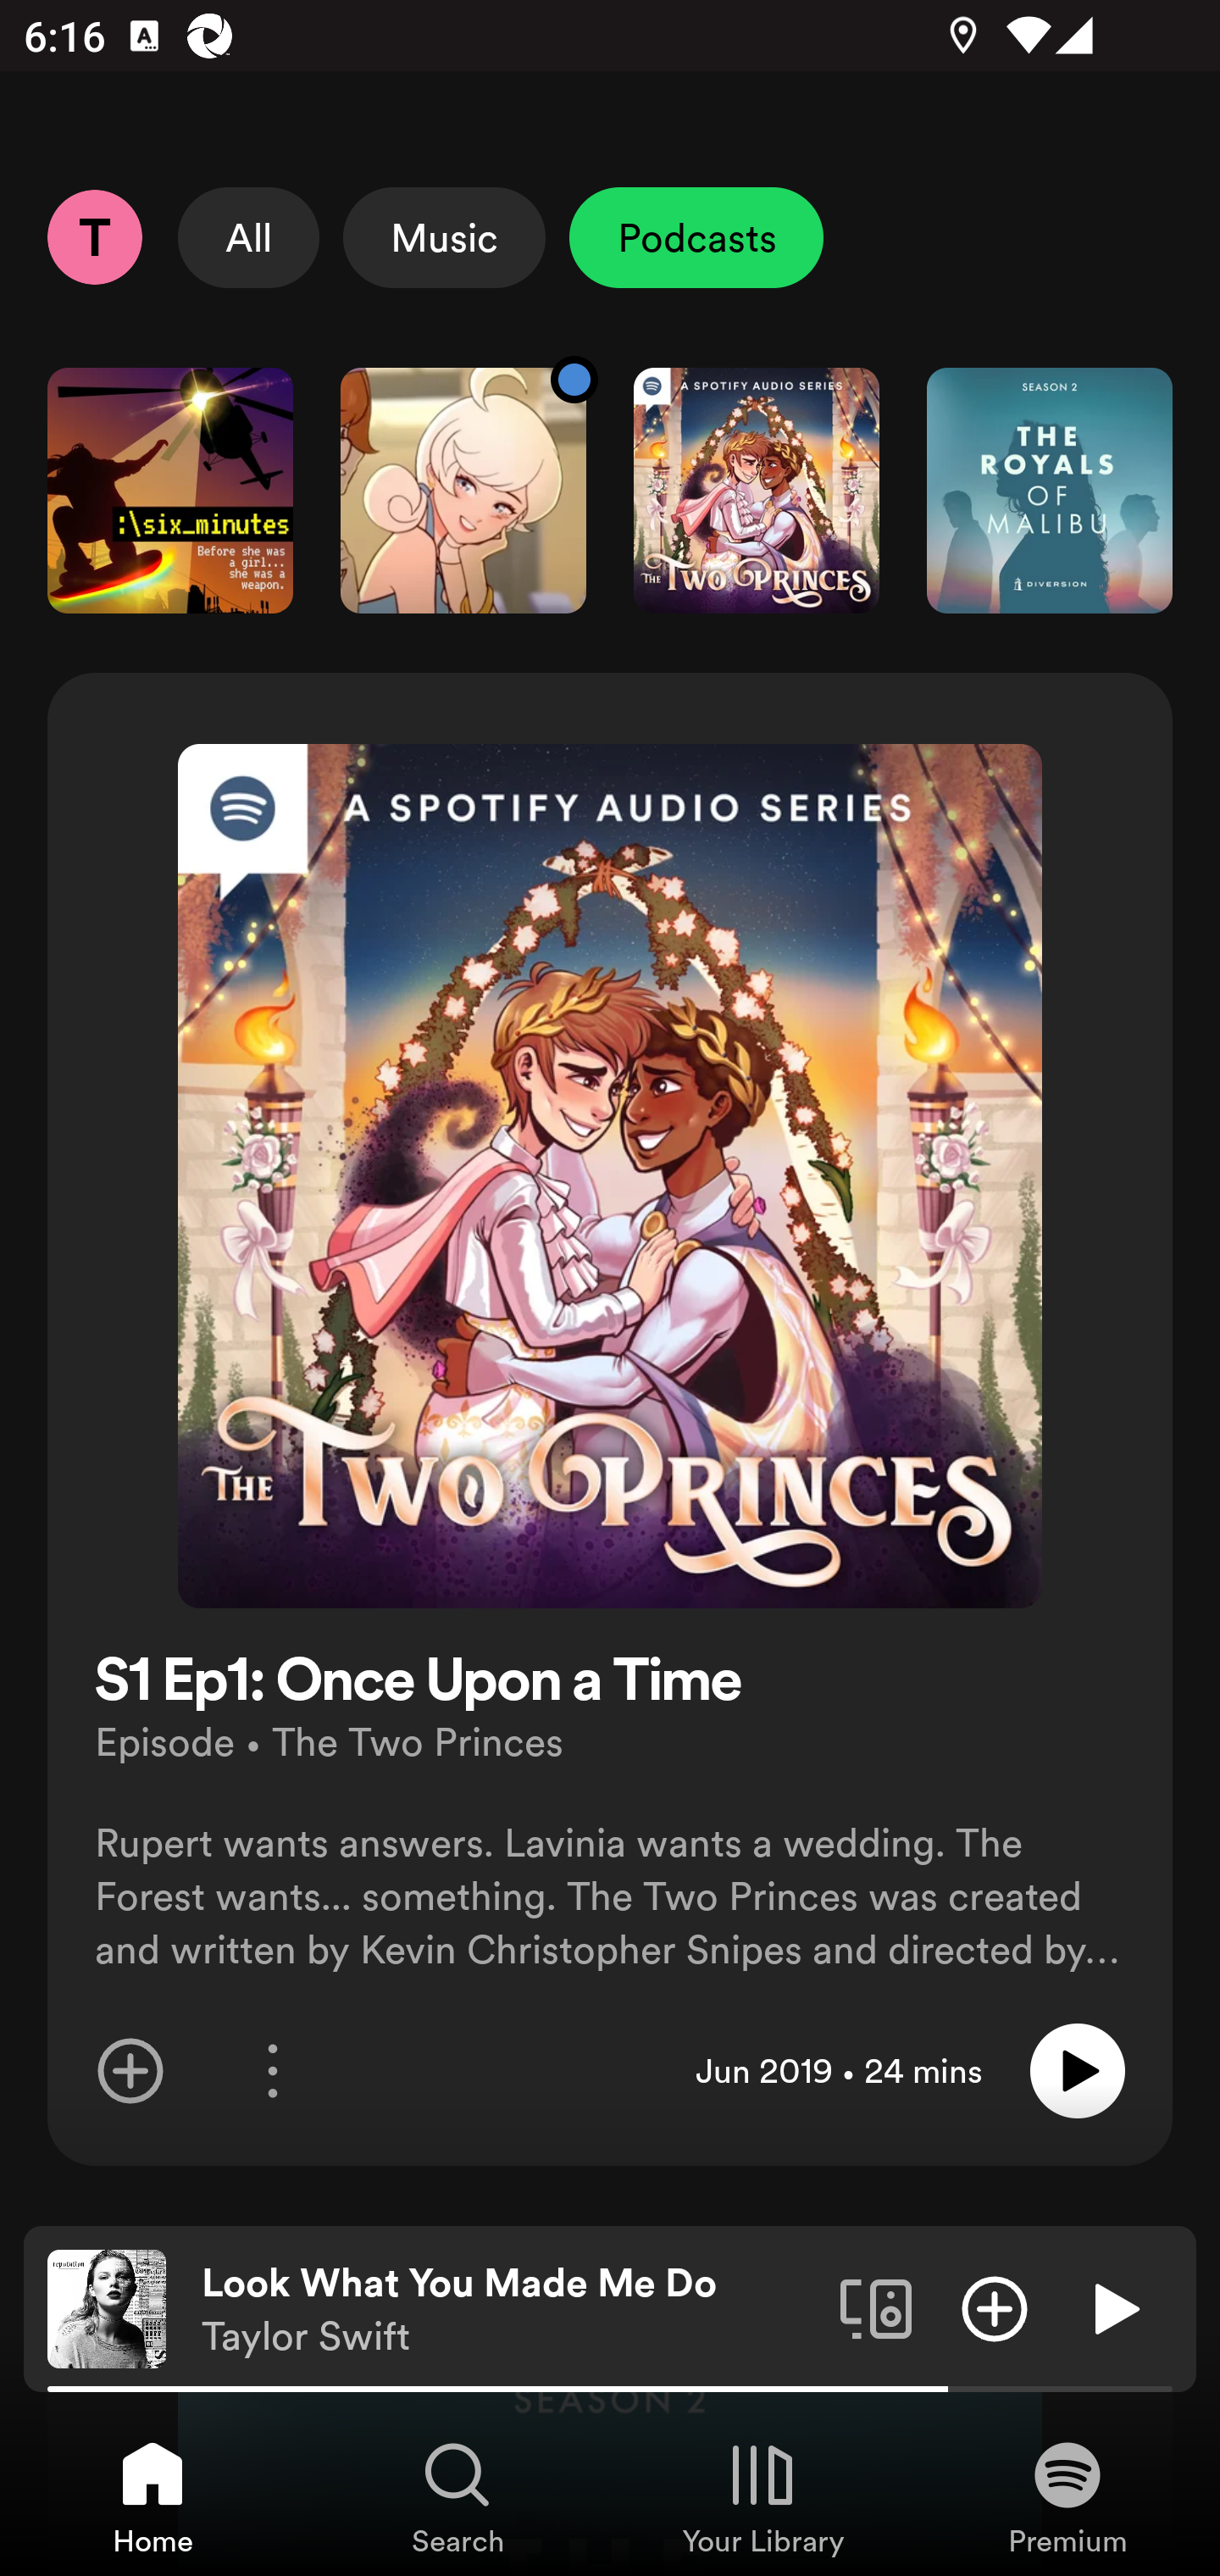 This screenshot has height=2576, width=1220. I want to click on Play, so click(1113, 2307).